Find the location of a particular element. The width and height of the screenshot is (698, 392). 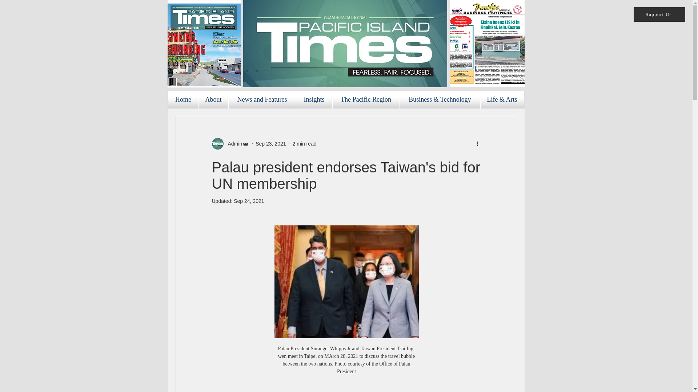

2 min read is located at coordinates (304, 143).